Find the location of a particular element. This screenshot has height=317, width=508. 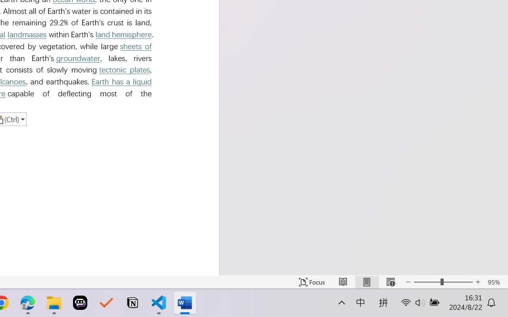

land hemisphere is located at coordinates (123, 34).